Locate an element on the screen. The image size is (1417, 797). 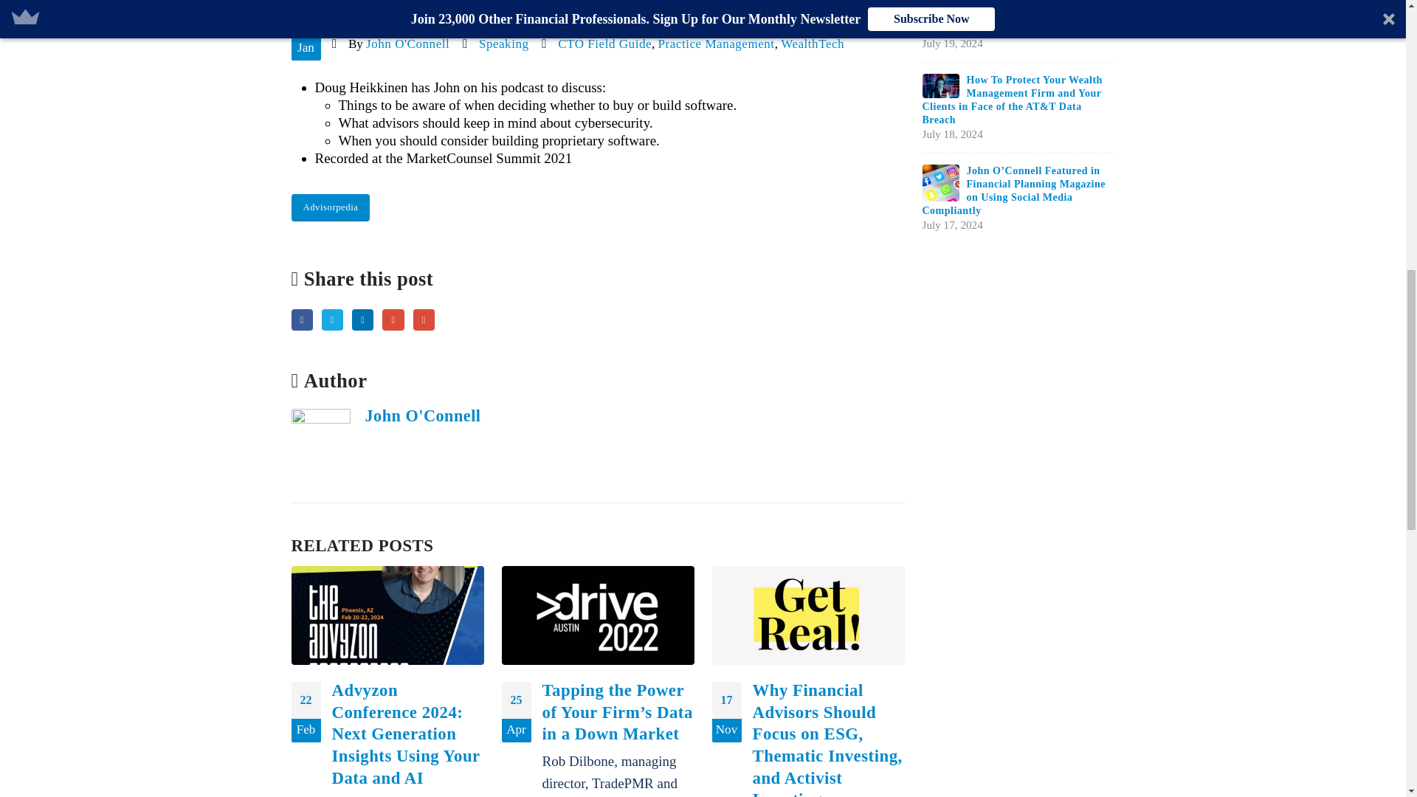
WealthTech is located at coordinates (812, 44).